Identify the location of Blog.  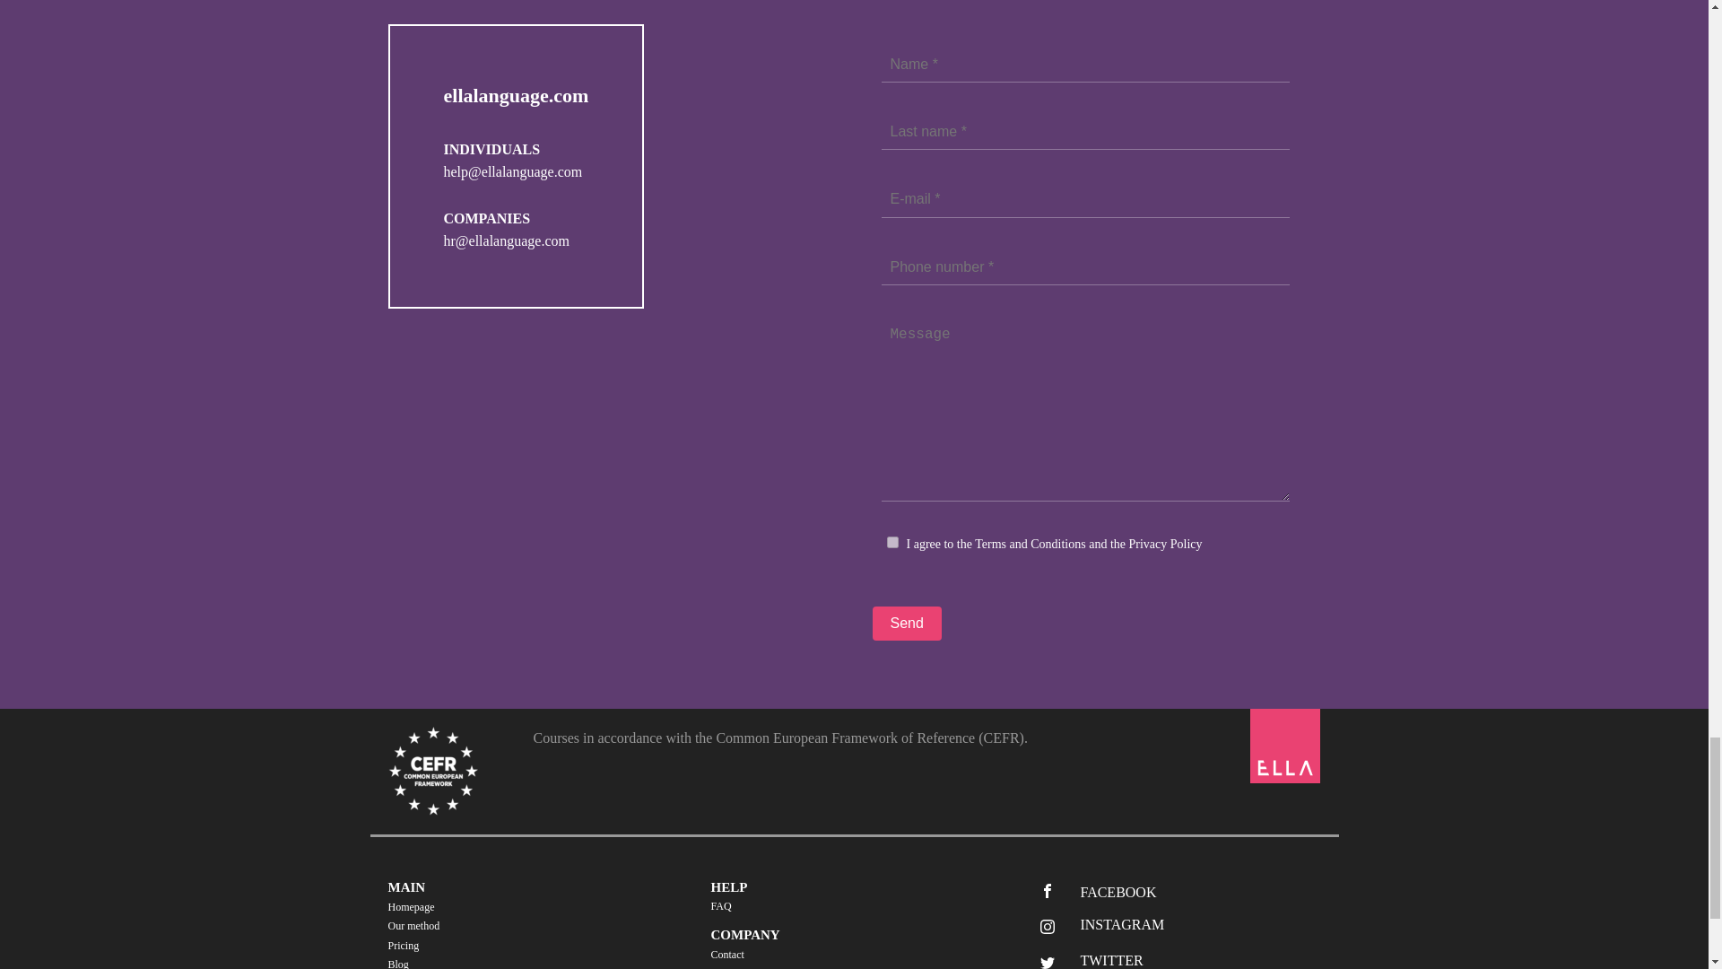
(414, 962).